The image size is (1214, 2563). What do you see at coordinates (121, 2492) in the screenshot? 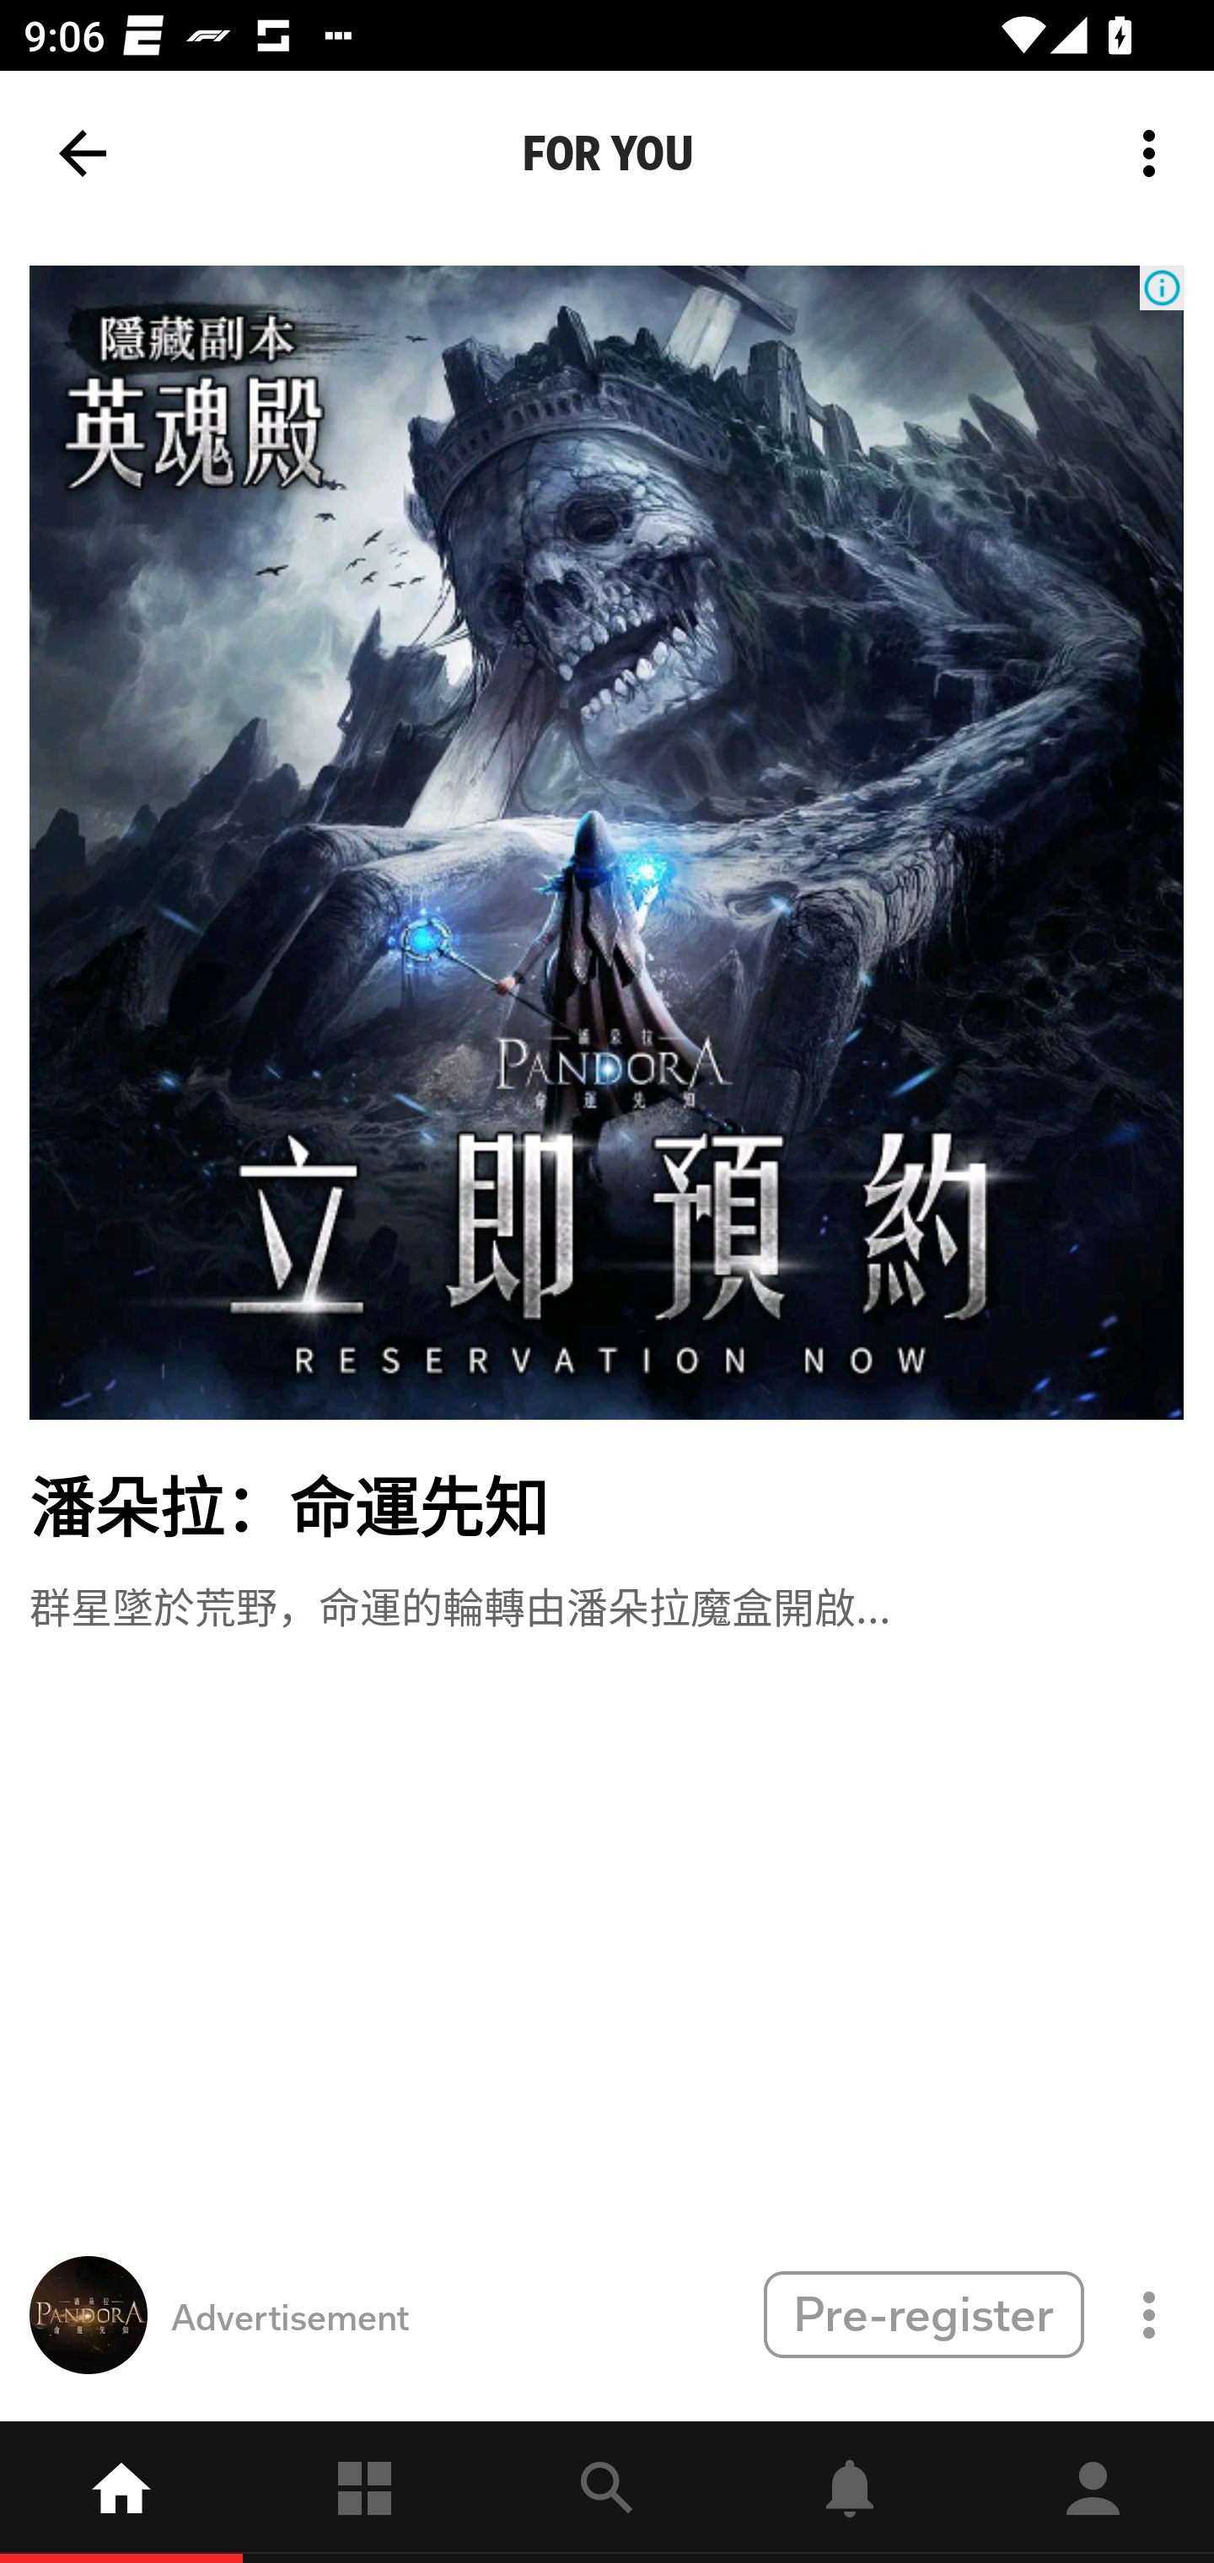
I see `home` at bounding box center [121, 2492].